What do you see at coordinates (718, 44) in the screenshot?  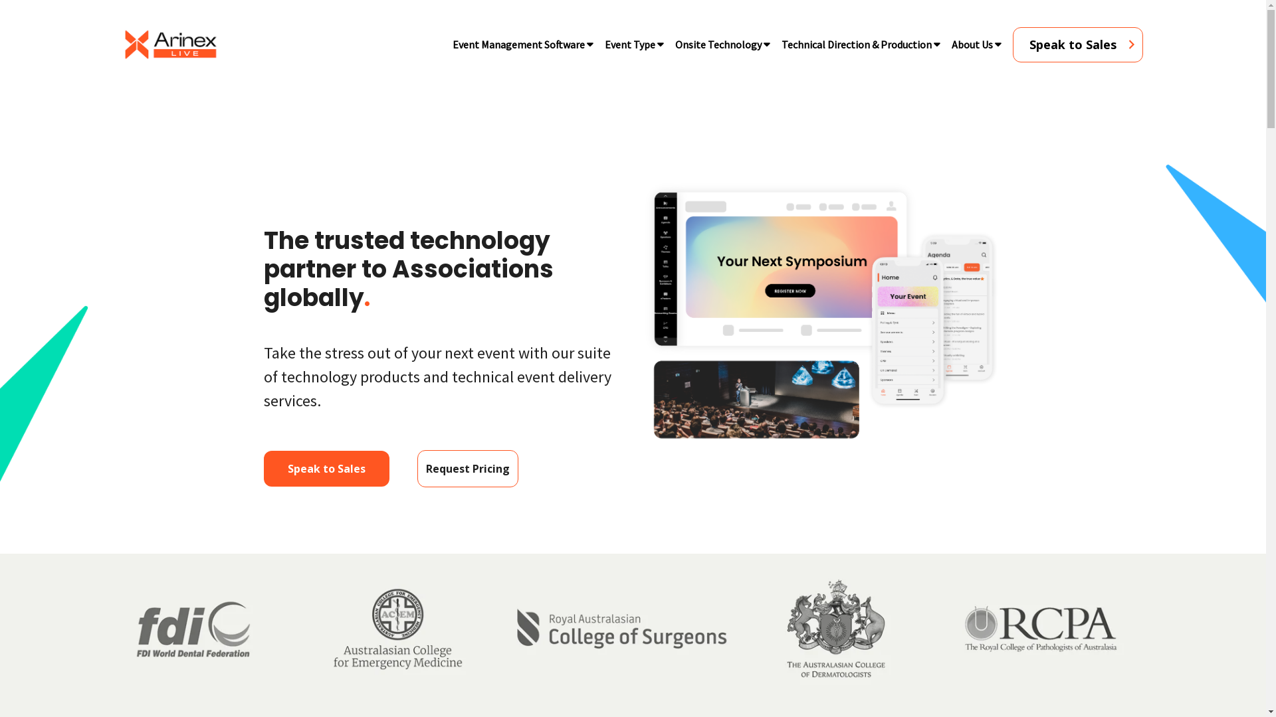 I see `Onsite Technology` at bounding box center [718, 44].